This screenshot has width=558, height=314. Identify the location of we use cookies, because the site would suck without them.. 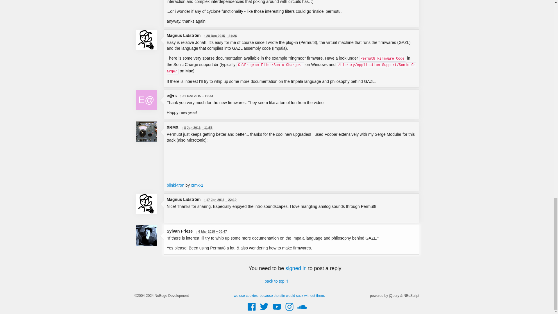
(280, 295).